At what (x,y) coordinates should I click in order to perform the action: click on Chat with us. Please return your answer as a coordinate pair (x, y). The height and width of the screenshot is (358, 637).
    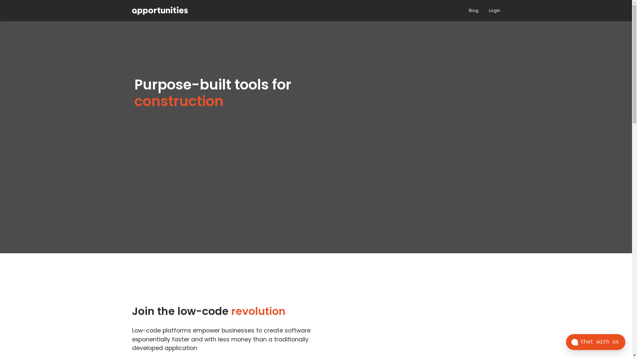
    Looking at the image, I should click on (596, 342).